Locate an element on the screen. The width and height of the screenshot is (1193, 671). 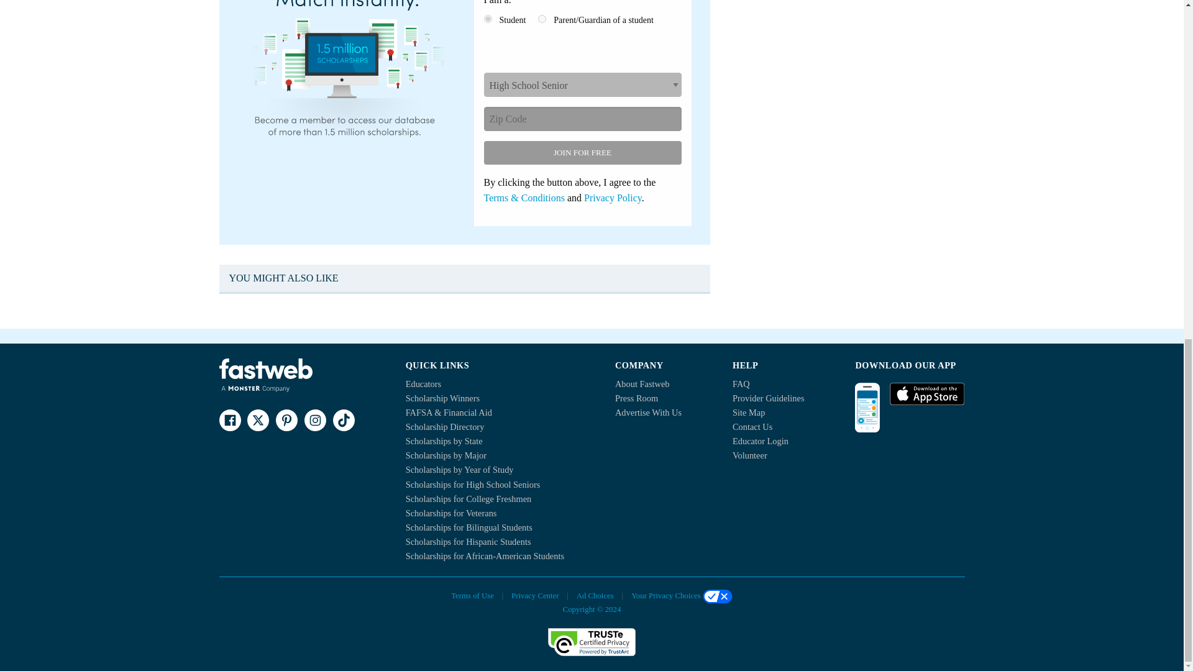
Join for free is located at coordinates (582, 152).